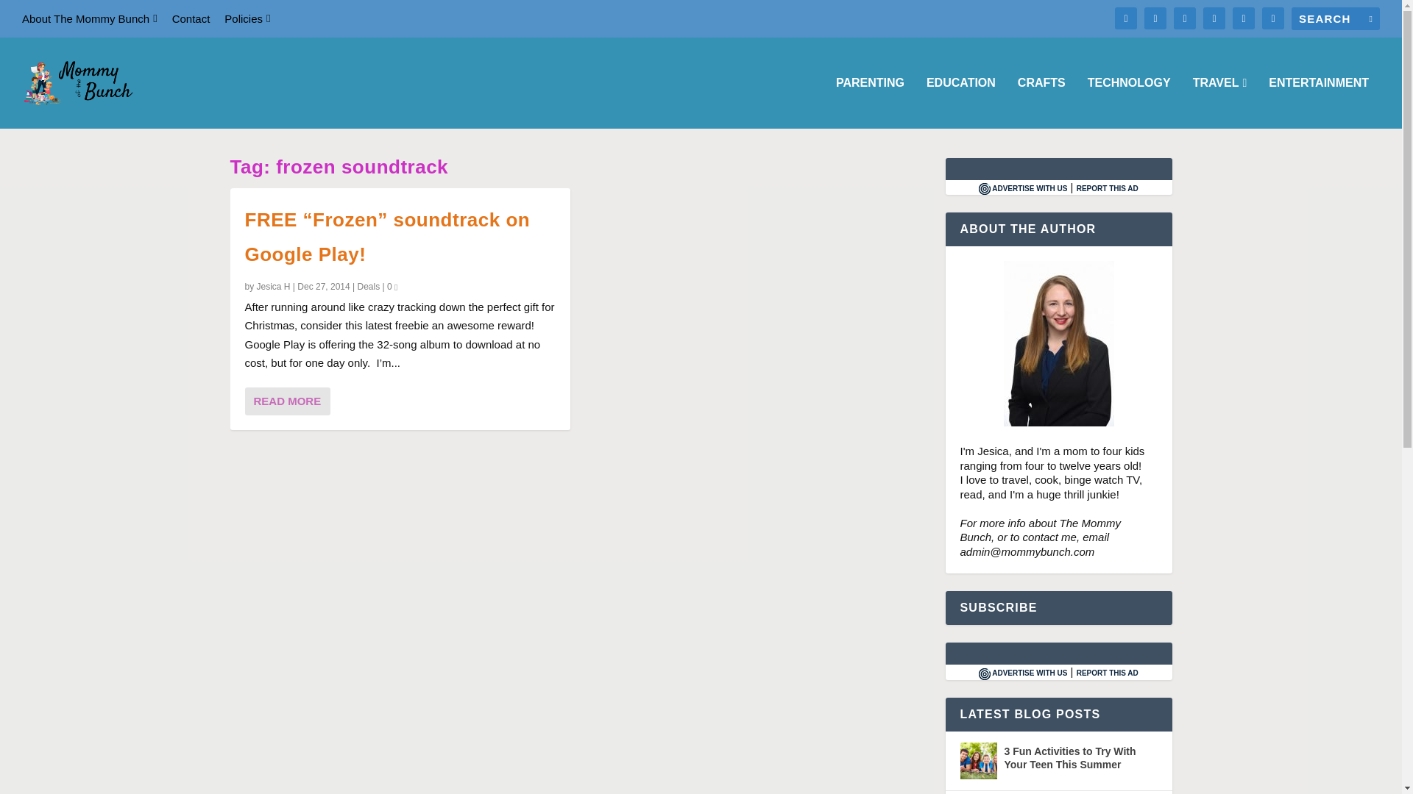 Image resolution: width=1413 pixels, height=794 pixels. What do you see at coordinates (368, 286) in the screenshot?
I see `Deals` at bounding box center [368, 286].